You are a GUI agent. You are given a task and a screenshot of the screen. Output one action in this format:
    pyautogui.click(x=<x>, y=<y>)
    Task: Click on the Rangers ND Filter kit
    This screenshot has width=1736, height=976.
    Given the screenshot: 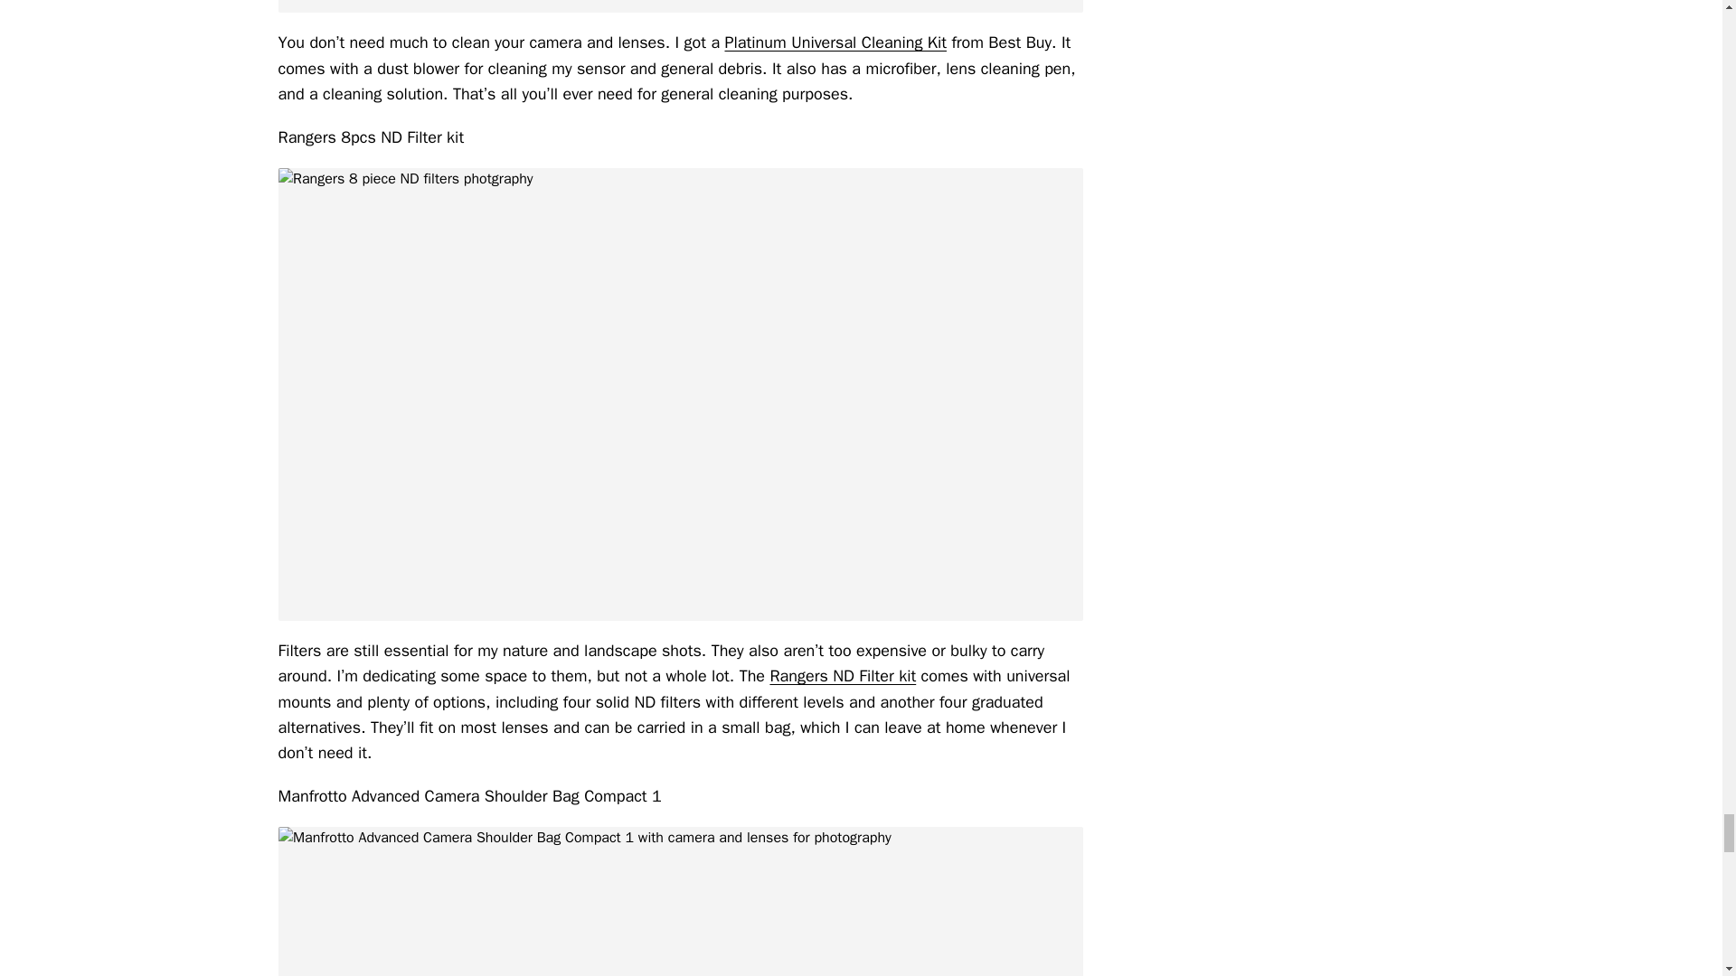 What is the action you would take?
    pyautogui.click(x=843, y=676)
    